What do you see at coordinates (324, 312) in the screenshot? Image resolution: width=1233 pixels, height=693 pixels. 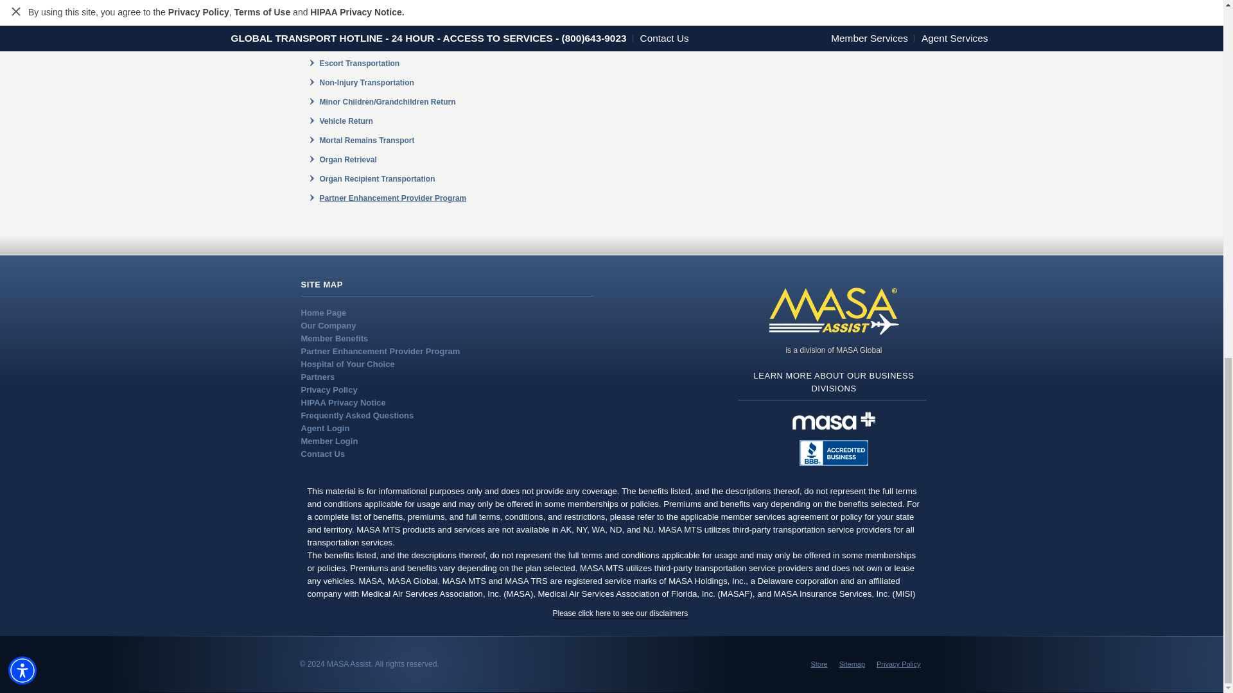 I see `Home Page` at bounding box center [324, 312].